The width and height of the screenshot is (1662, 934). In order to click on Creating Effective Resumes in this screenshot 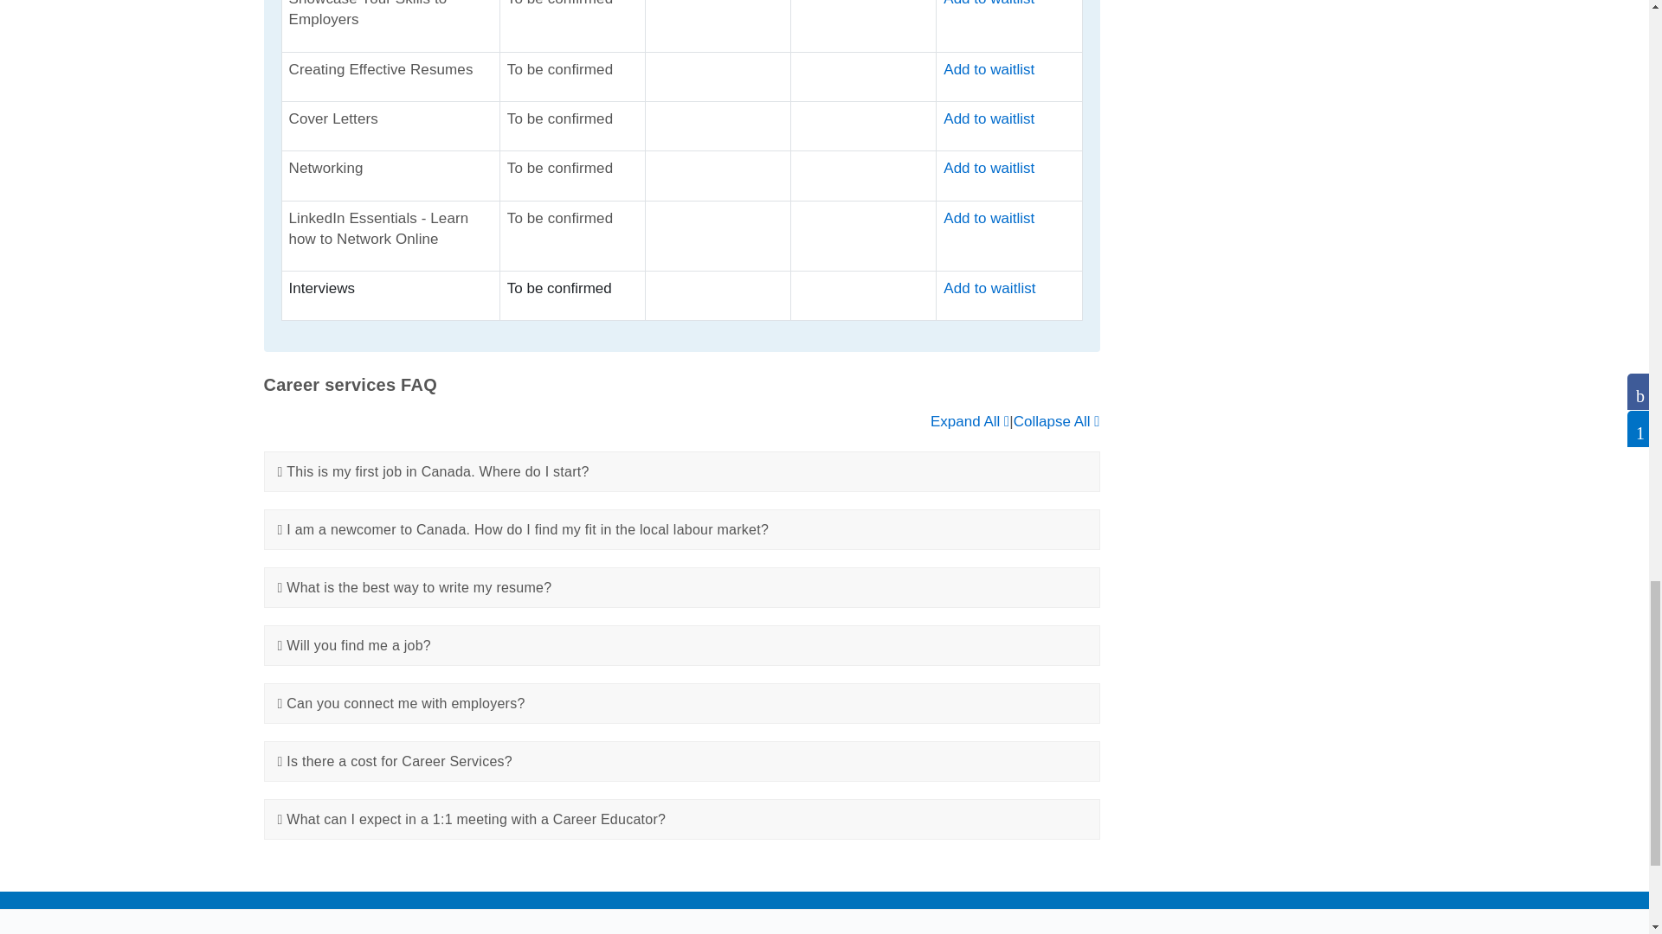, I will do `click(991, 69)`.